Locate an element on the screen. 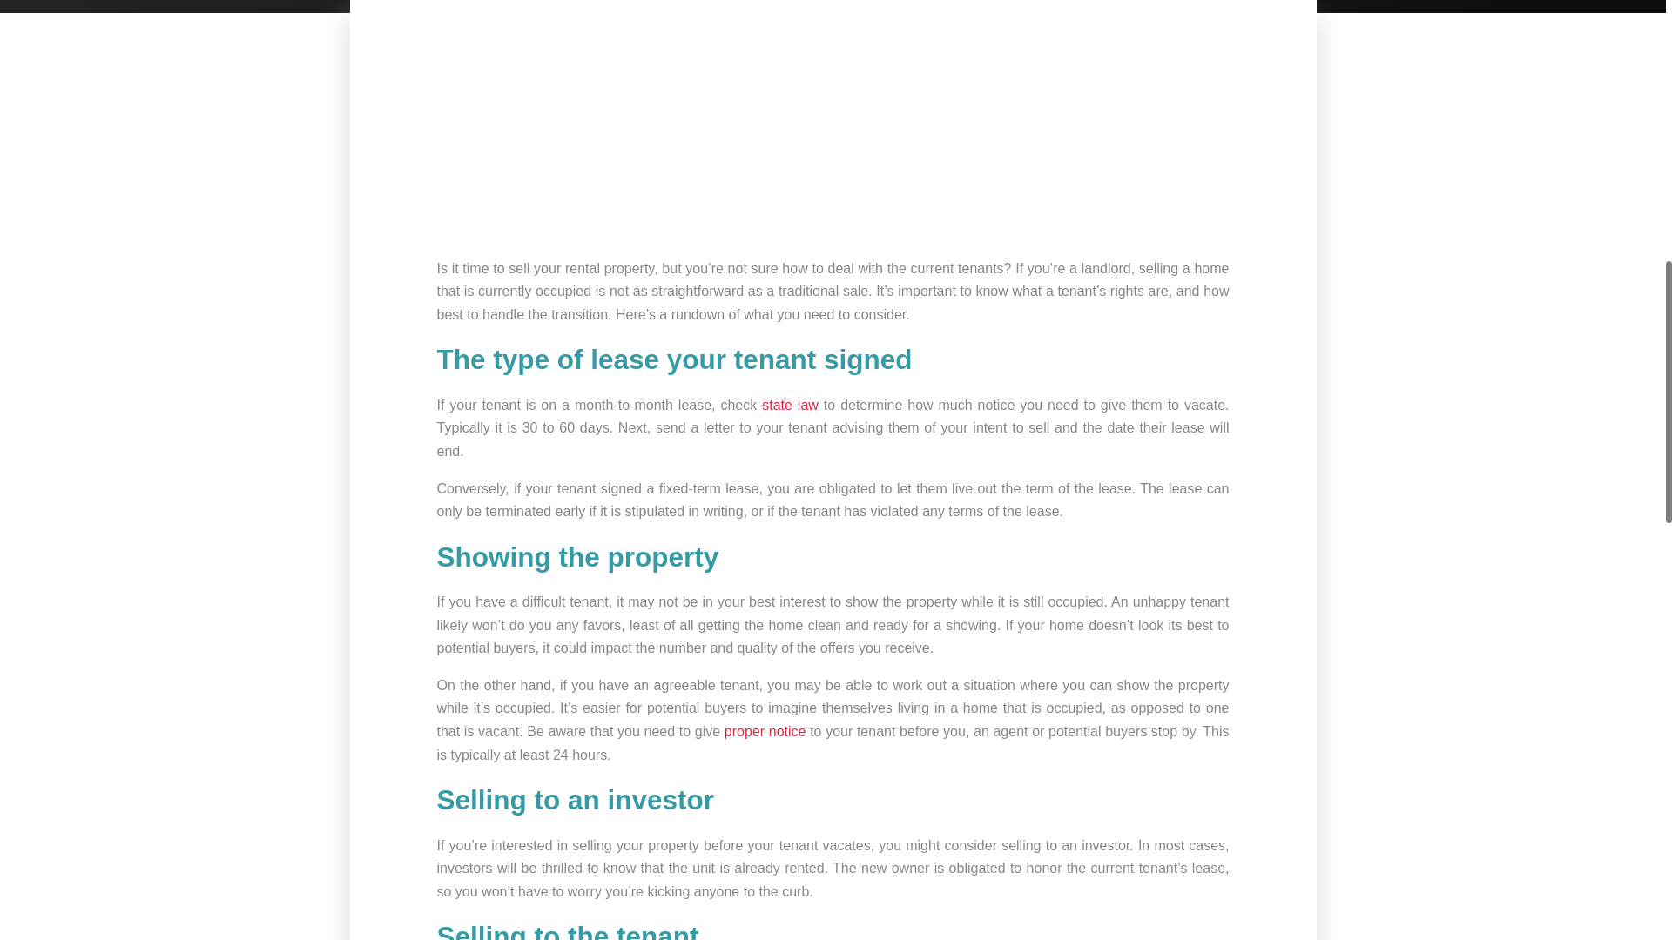 This screenshot has height=940, width=1672. Selling With Tenants is located at coordinates (833, 118).